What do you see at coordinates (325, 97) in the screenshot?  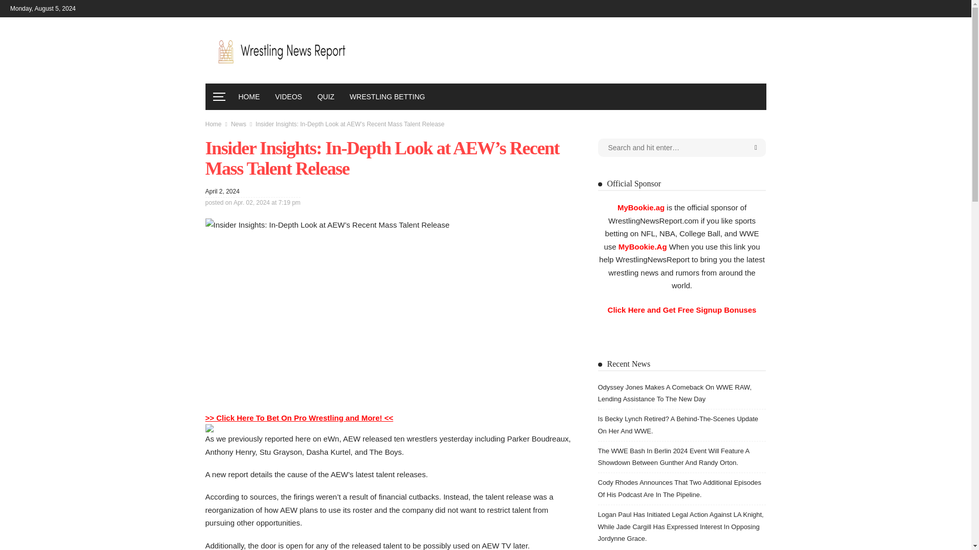 I see `QUIZ` at bounding box center [325, 97].